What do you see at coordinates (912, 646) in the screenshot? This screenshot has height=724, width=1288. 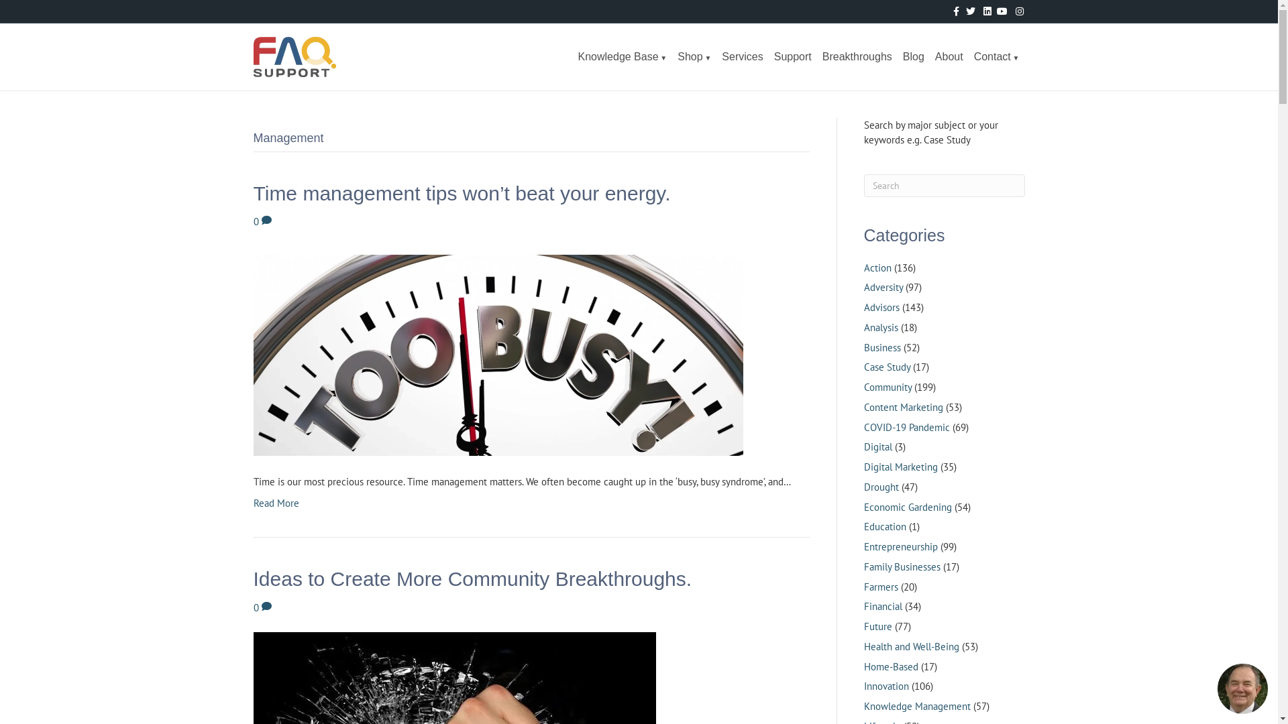 I see `Health and Well-Being` at bounding box center [912, 646].